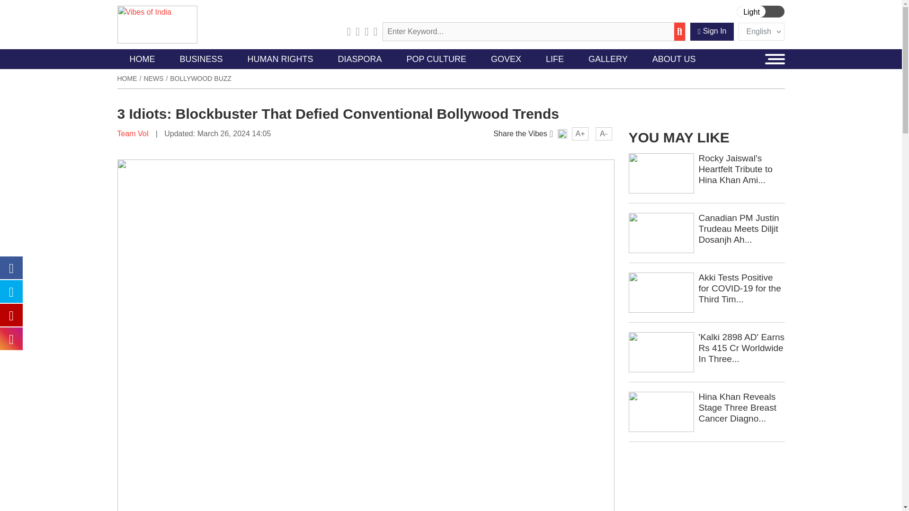 This screenshot has height=511, width=909. I want to click on POP CULTURE, so click(437, 59).